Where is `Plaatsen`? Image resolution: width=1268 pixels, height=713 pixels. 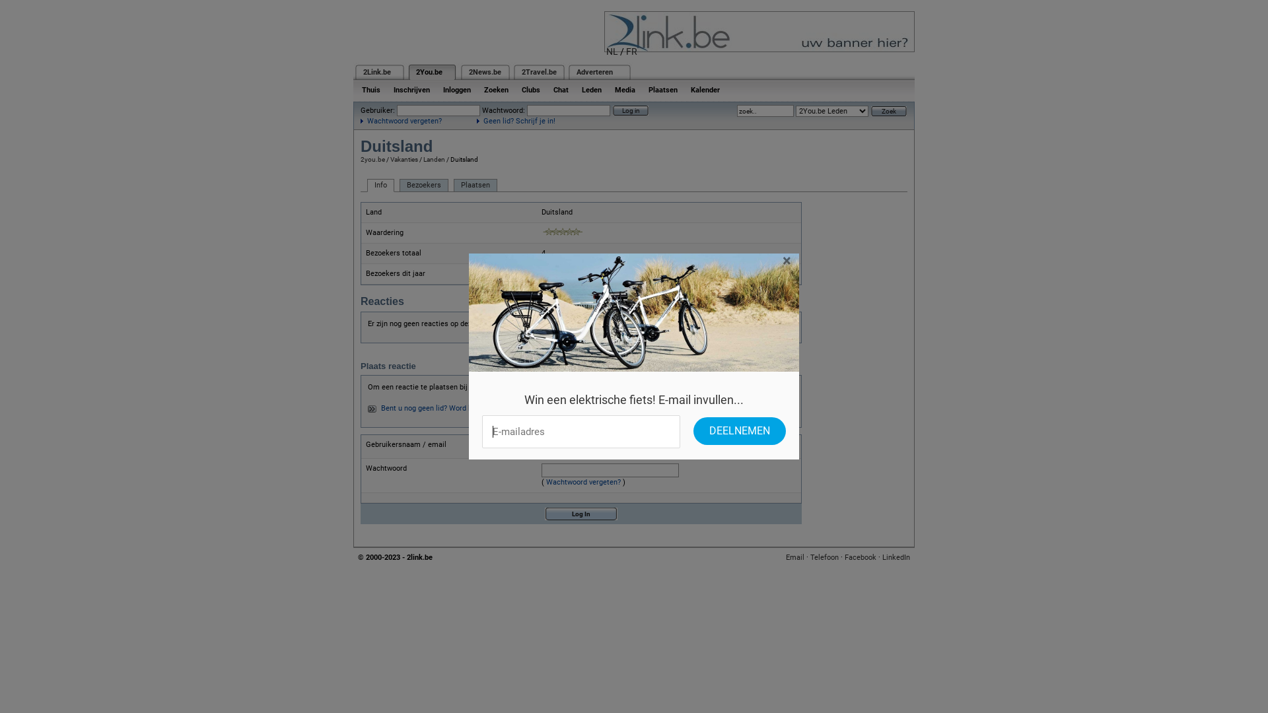 Plaatsen is located at coordinates (475, 186).